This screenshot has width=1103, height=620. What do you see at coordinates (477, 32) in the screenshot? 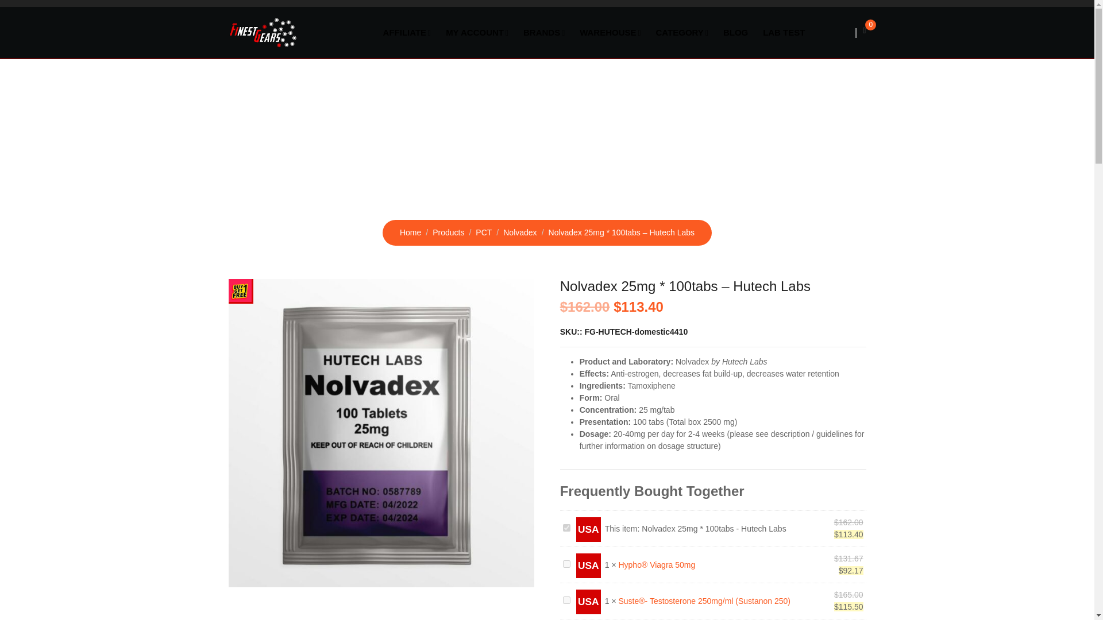
I see `MY ACCOUNT` at bounding box center [477, 32].